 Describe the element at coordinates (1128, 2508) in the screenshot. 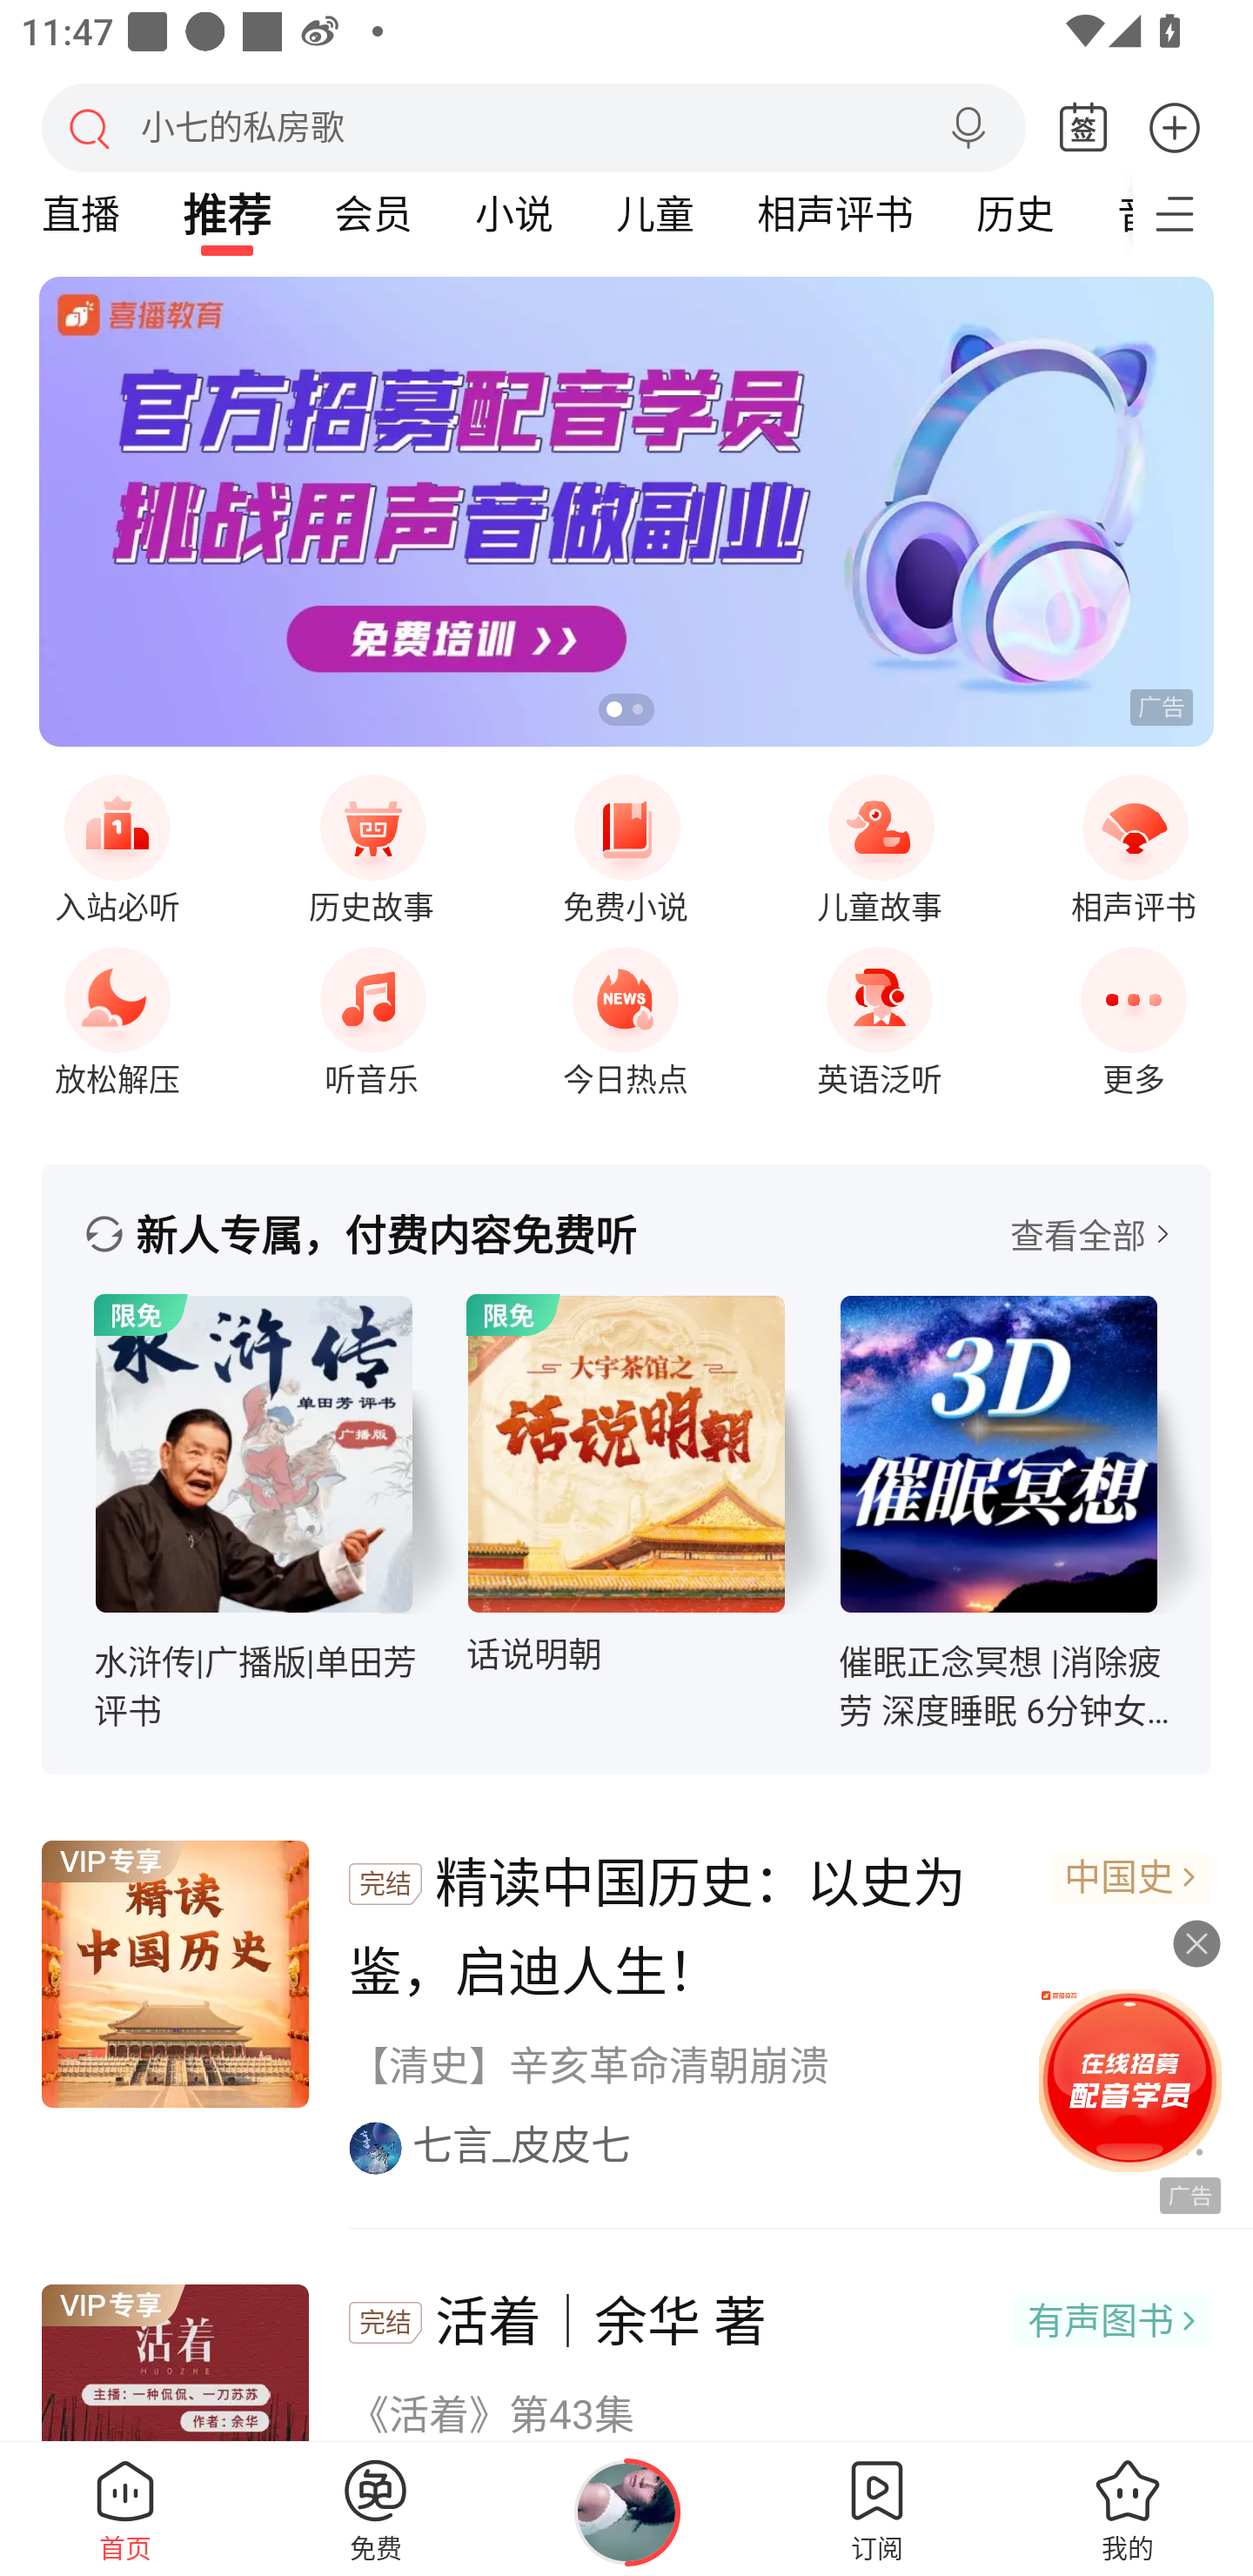

I see `我的` at that location.